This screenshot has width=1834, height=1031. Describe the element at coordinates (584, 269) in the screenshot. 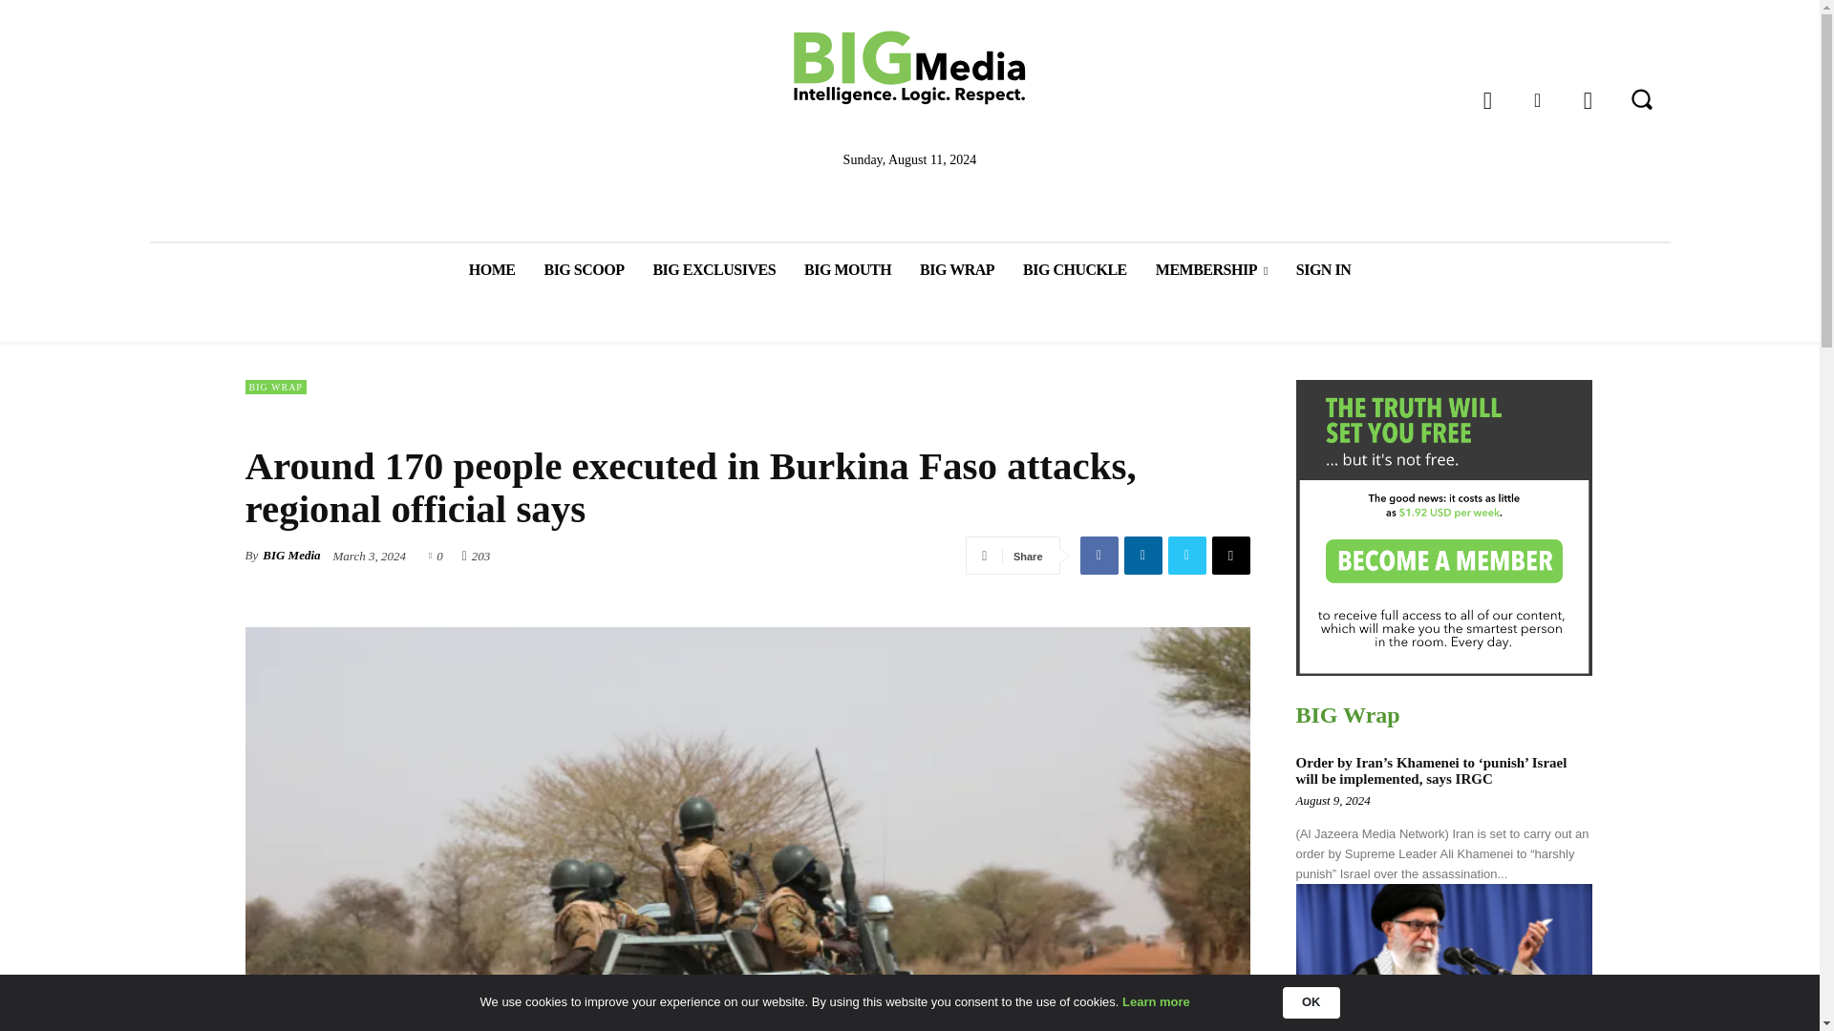

I see `BIG SCOOP` at that location.